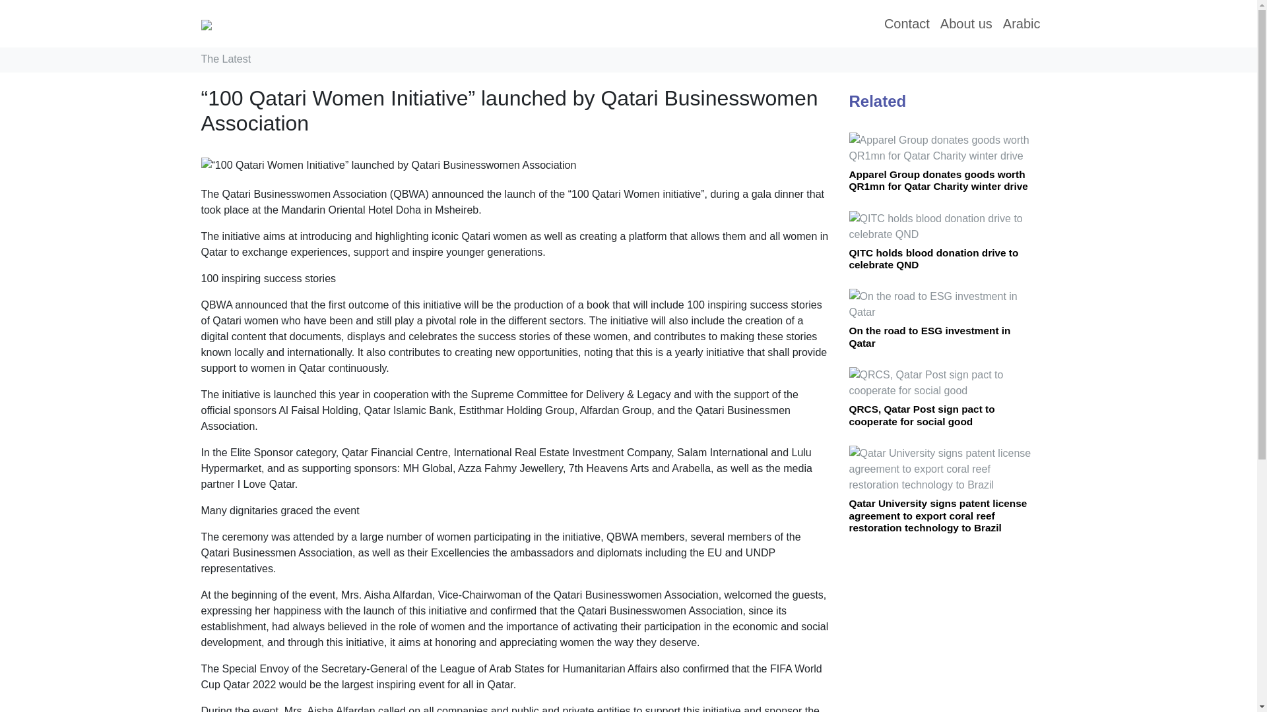 The height and width of the screenshot is (712, 1267). I want to click on About us, so click(966, 24).